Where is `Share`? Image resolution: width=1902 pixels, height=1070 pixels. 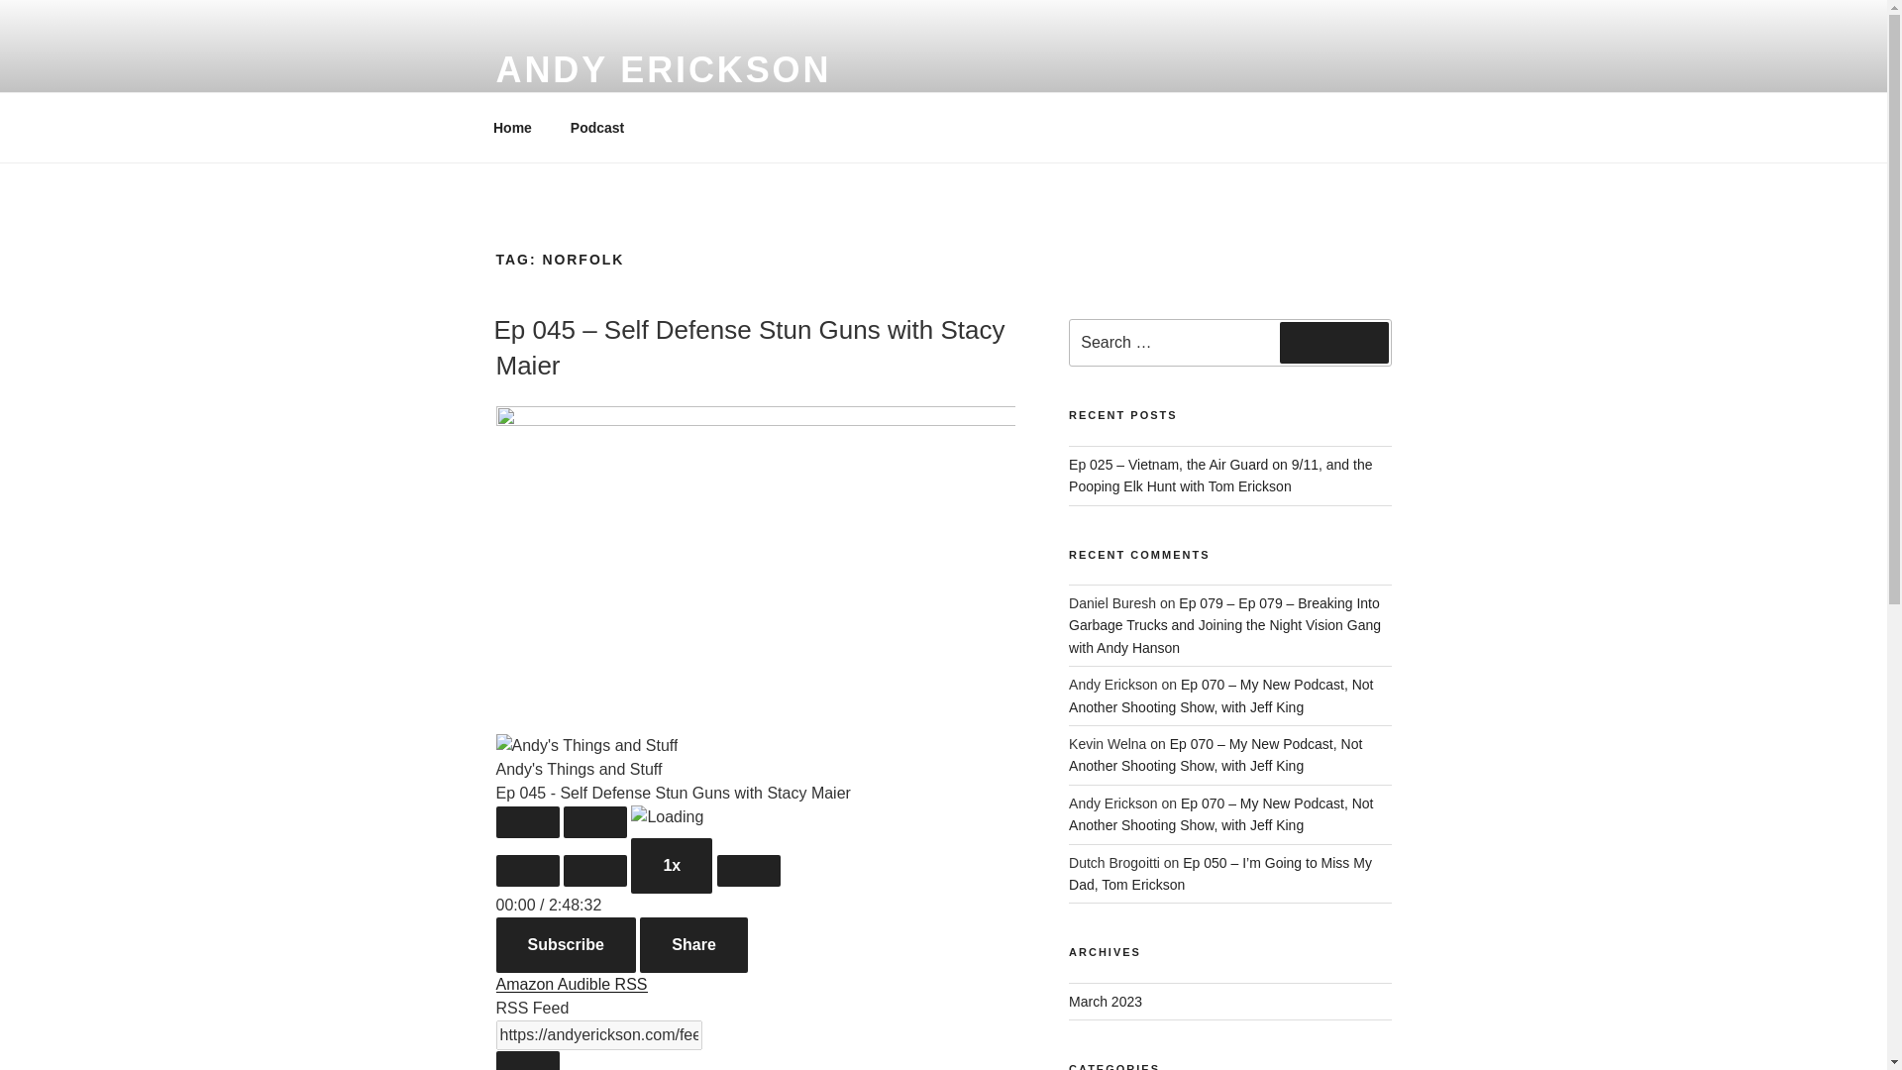 Share is located at coordinates (693, 944).